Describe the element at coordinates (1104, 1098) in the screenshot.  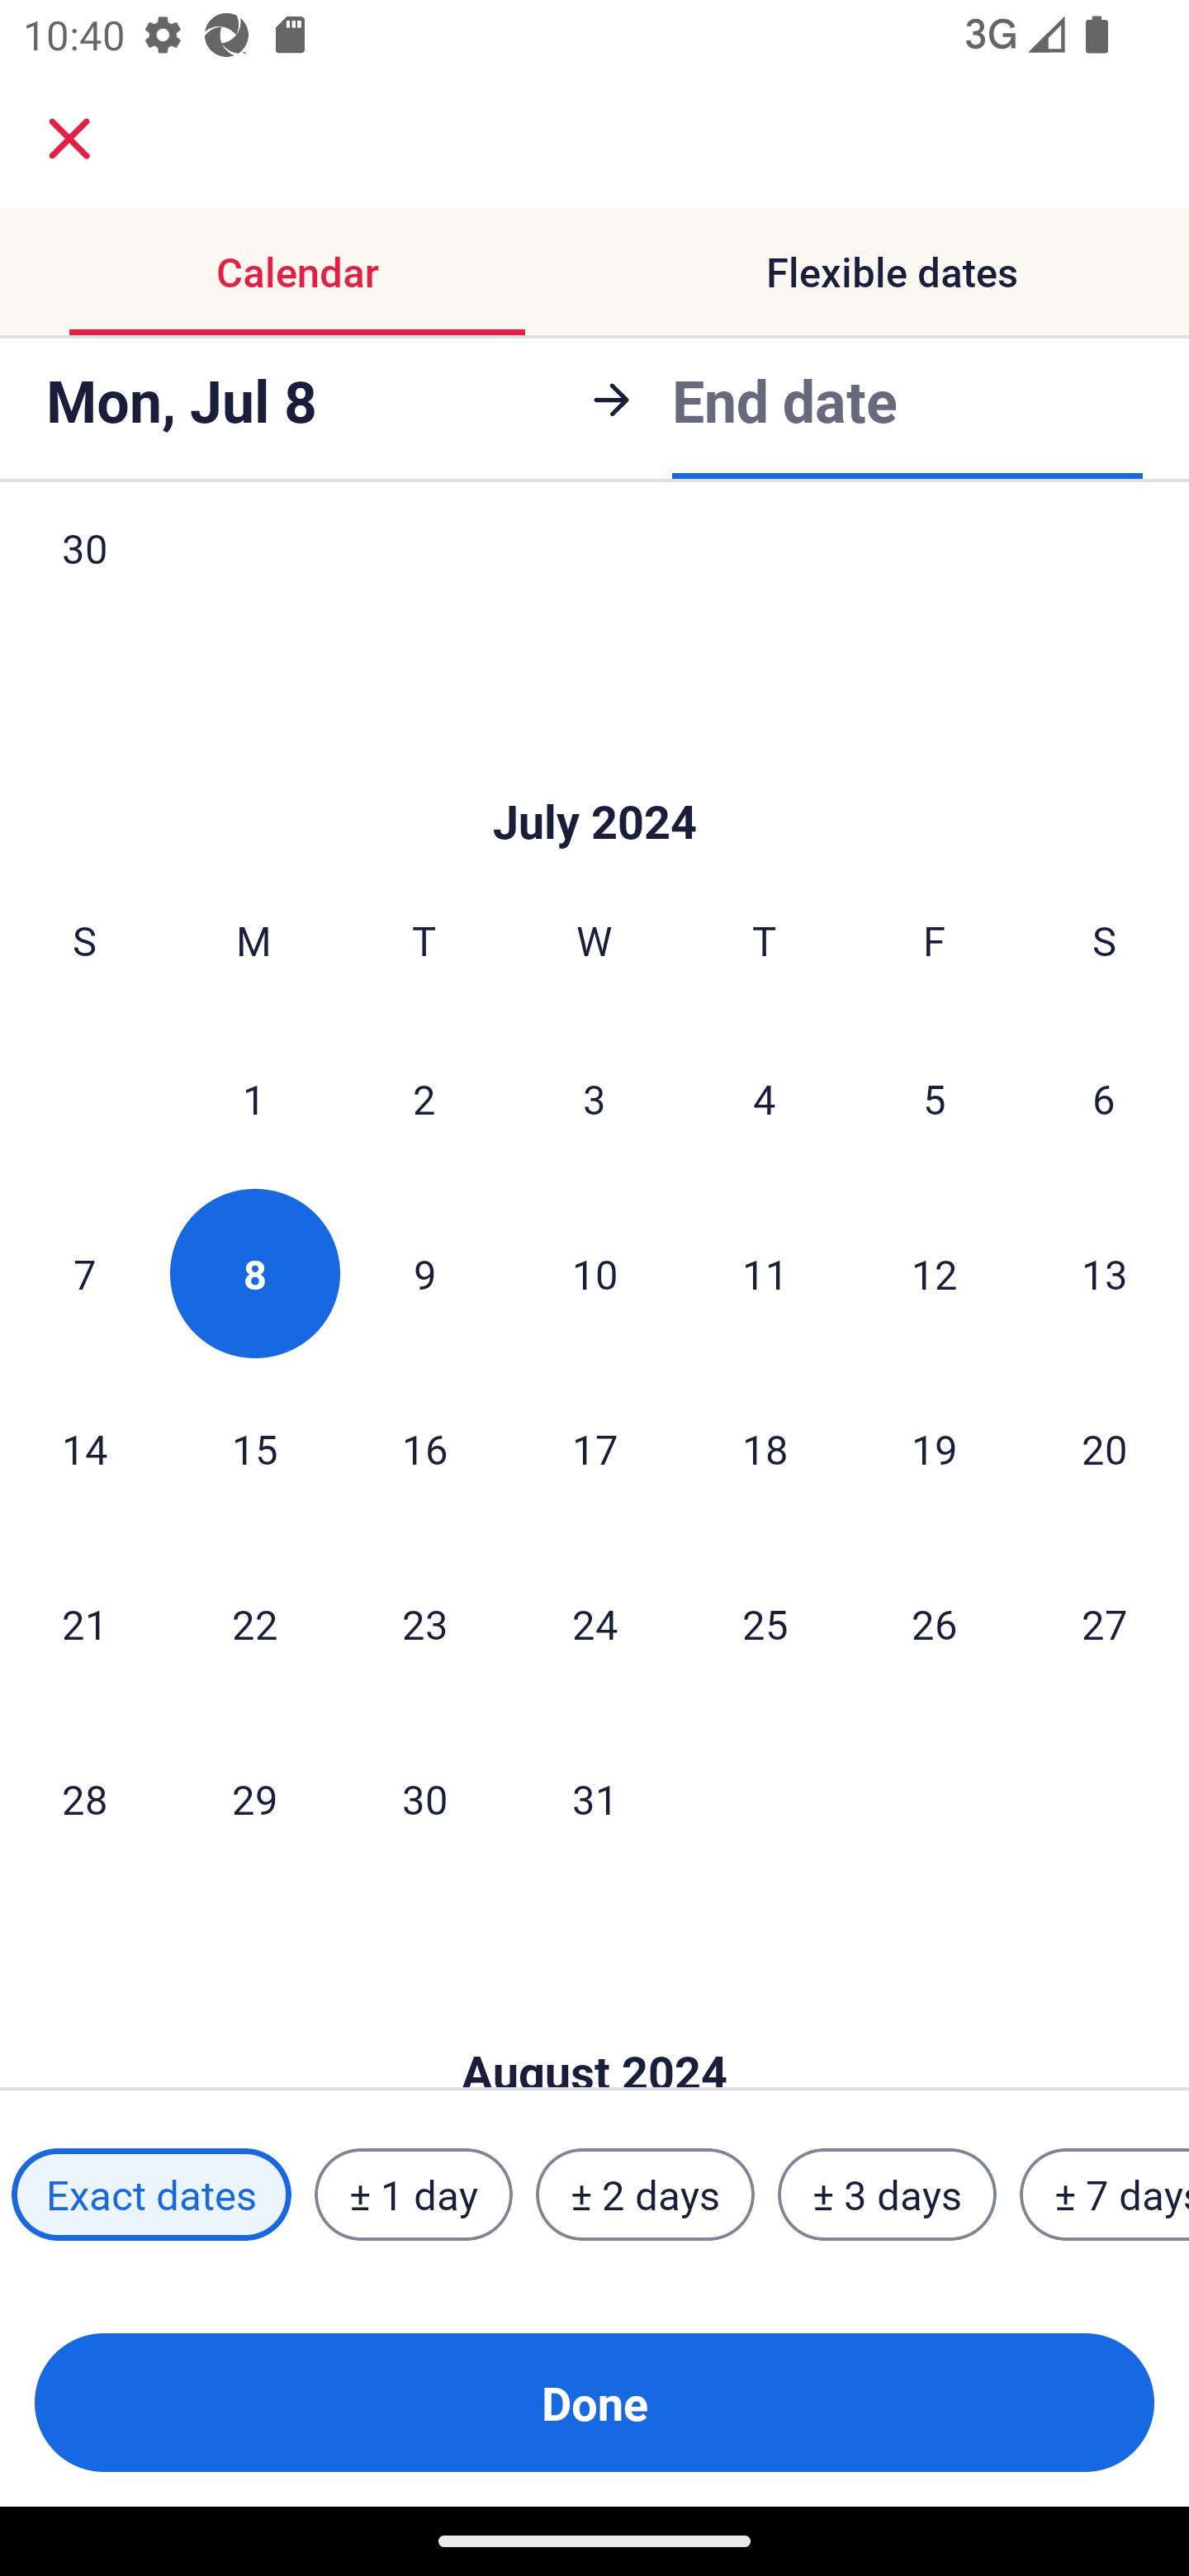
I see `6 Saturday, July 6, 2024` at that location.